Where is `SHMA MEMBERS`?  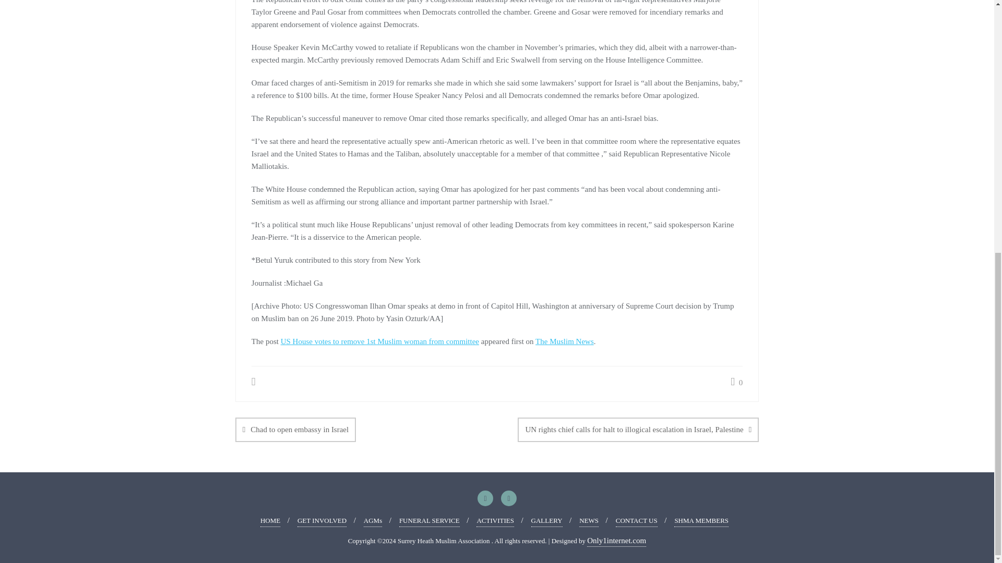 SHMA MEMBERS is located at coordinates (701, 521).